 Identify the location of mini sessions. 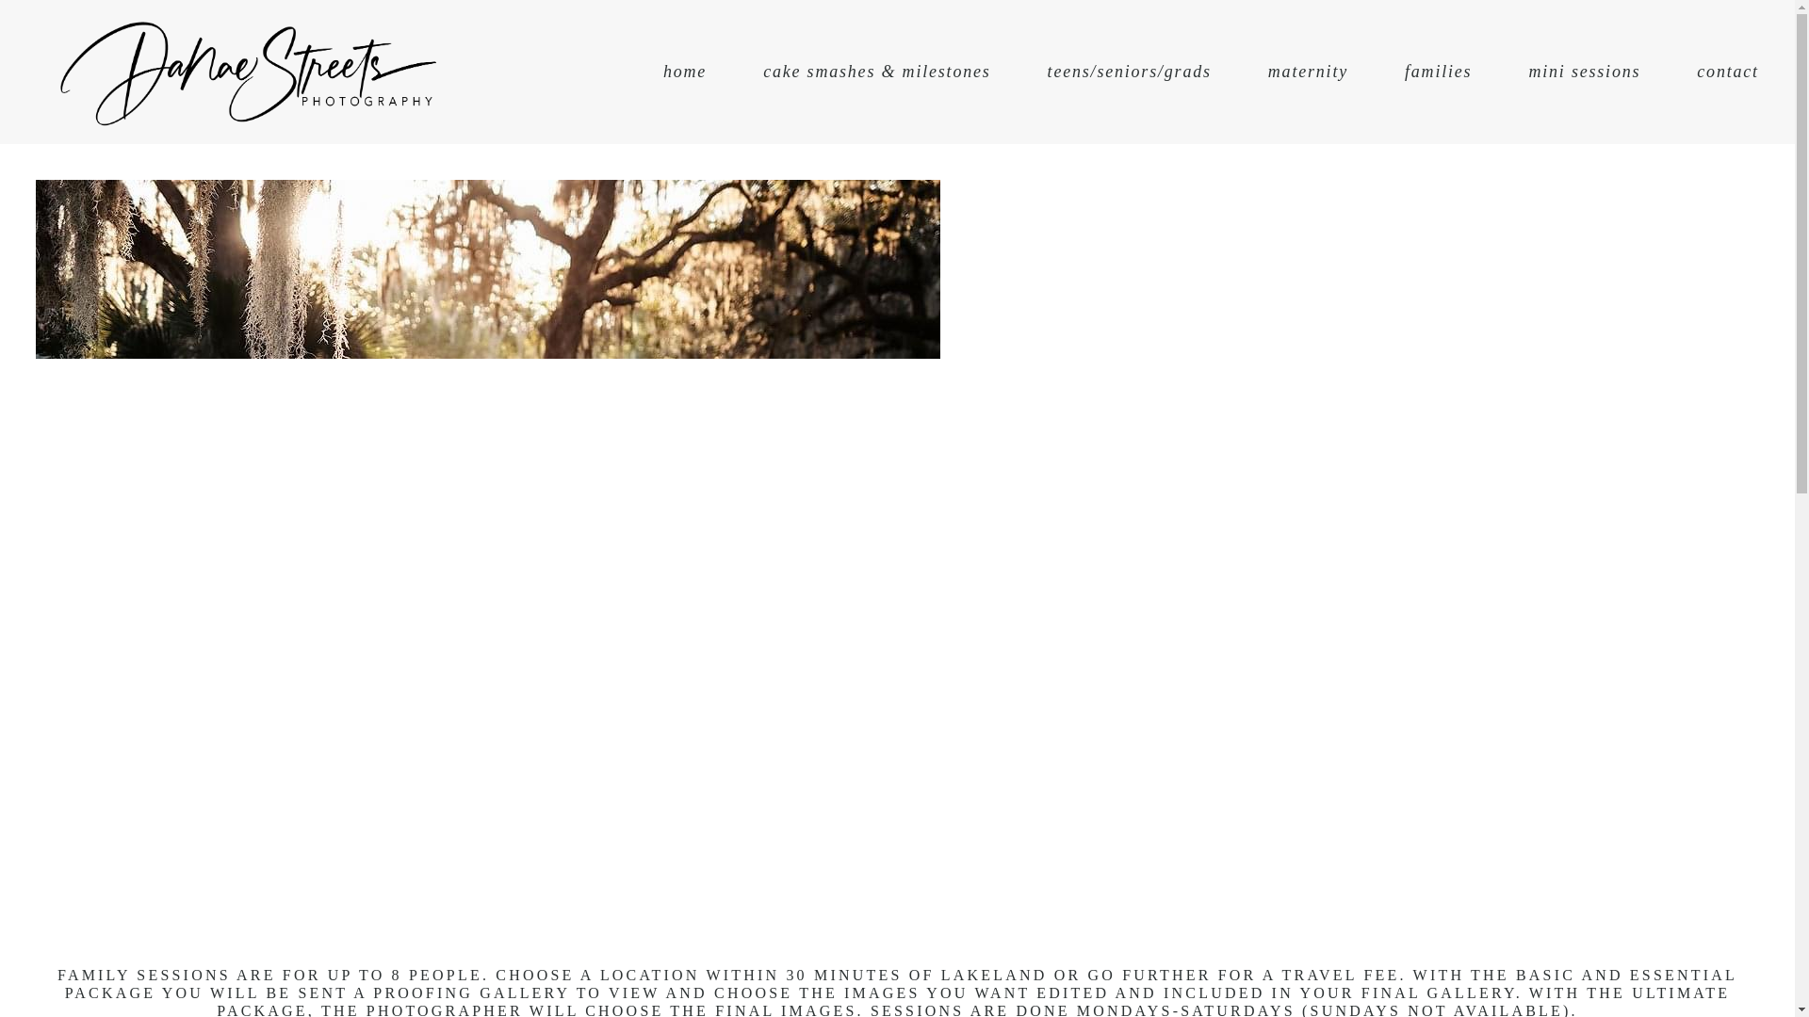
(1585, 72).